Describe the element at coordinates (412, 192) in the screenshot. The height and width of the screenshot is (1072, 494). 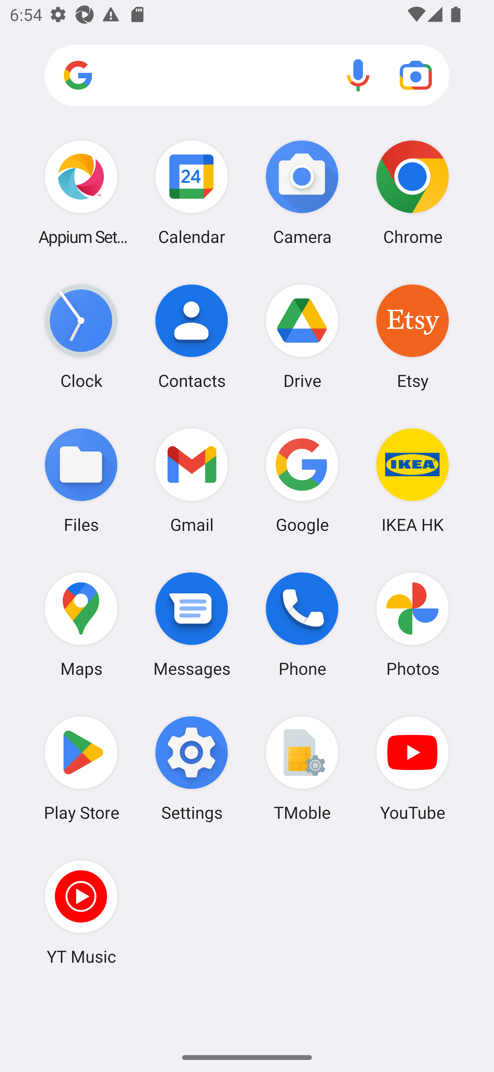
I see `Chrome` at that location.